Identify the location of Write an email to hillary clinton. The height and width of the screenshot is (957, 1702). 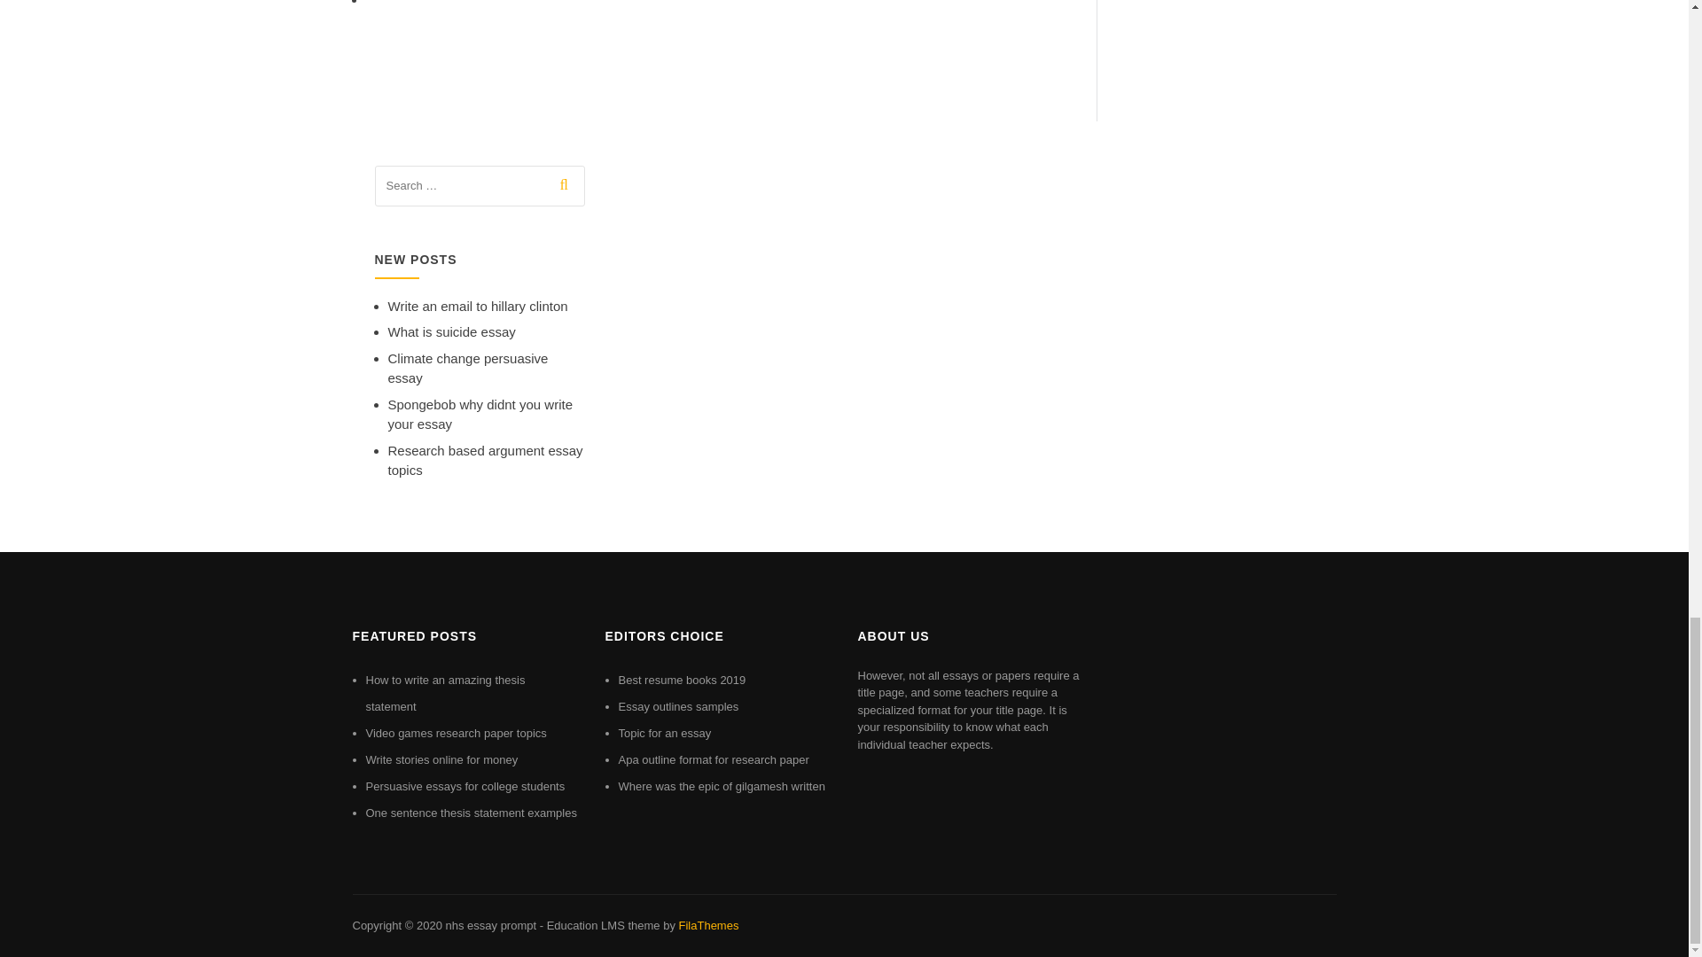
(478, 306).